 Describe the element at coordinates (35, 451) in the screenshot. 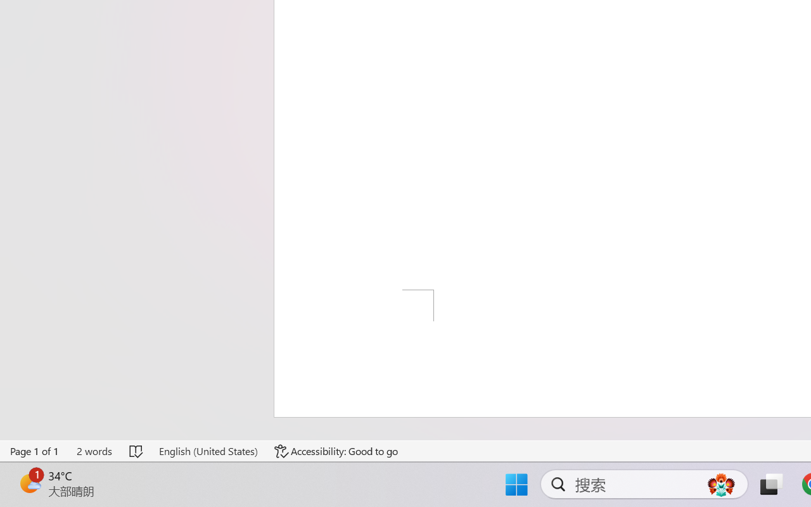

I see `Page Number Page 1 of 1` at that location.